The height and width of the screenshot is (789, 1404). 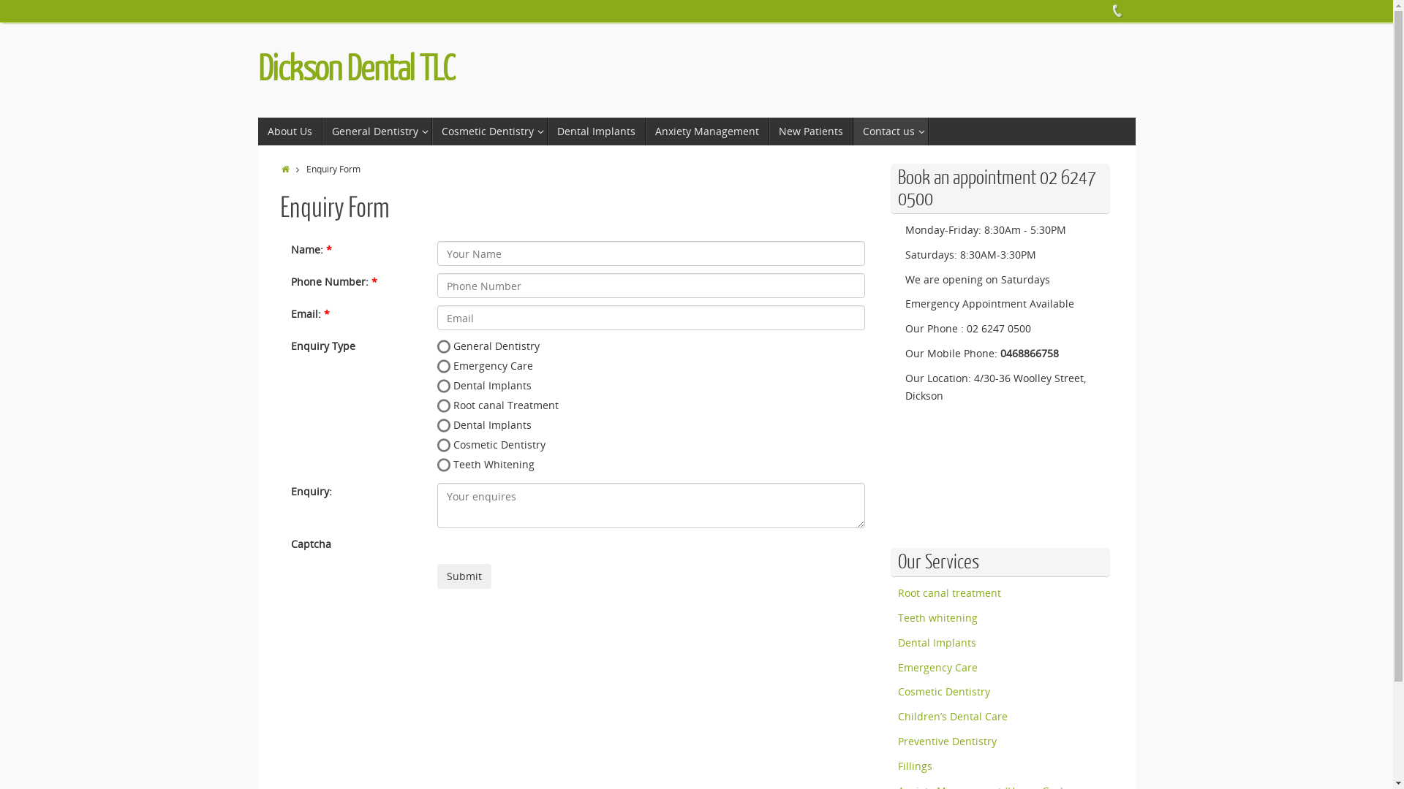 I want to click on 0262470500, so click(x=1117, y=11).